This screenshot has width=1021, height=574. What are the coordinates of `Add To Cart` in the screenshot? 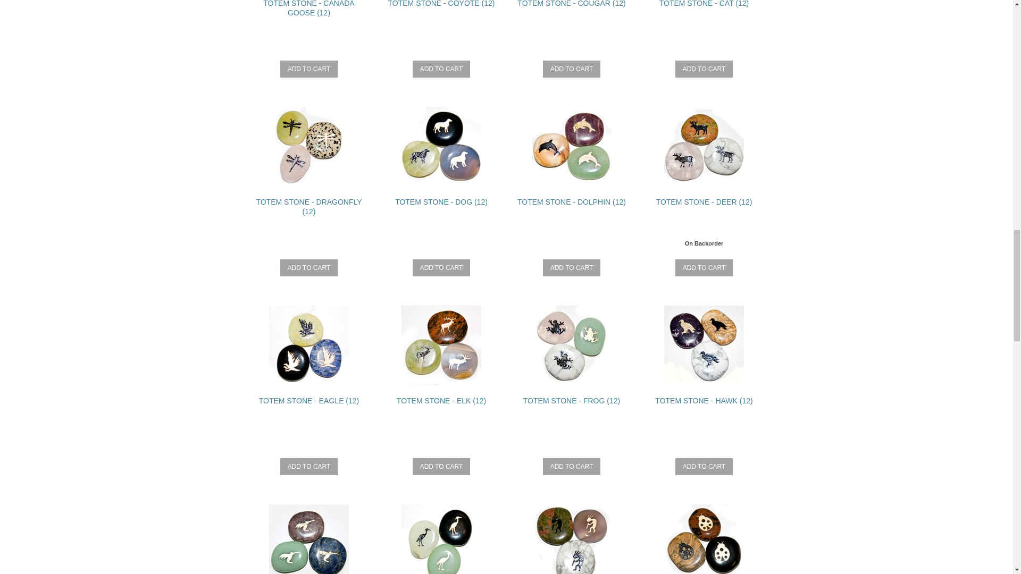 It's located at (308, 467).